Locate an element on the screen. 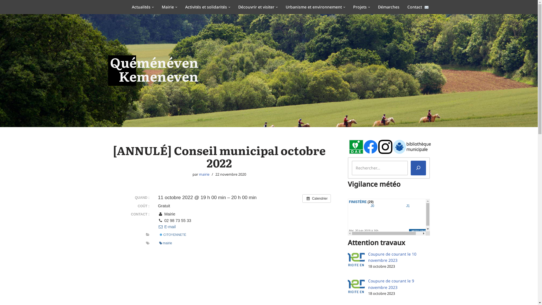 This screenshot has height=305, width=542. Calendrier is located at coordinates (317, 199).